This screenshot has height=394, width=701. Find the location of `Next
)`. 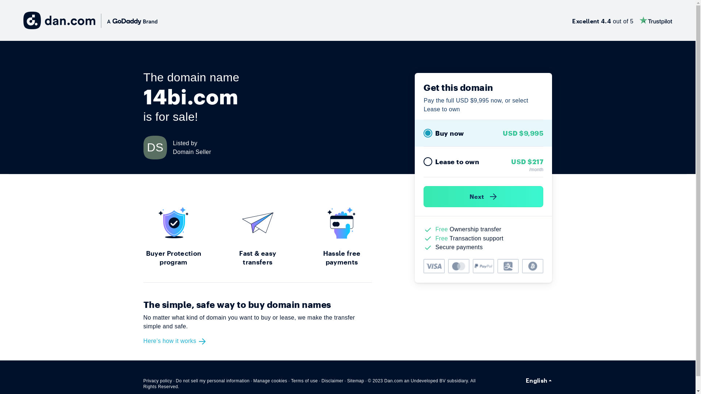

Next
) is located at coordinates (483, 197).